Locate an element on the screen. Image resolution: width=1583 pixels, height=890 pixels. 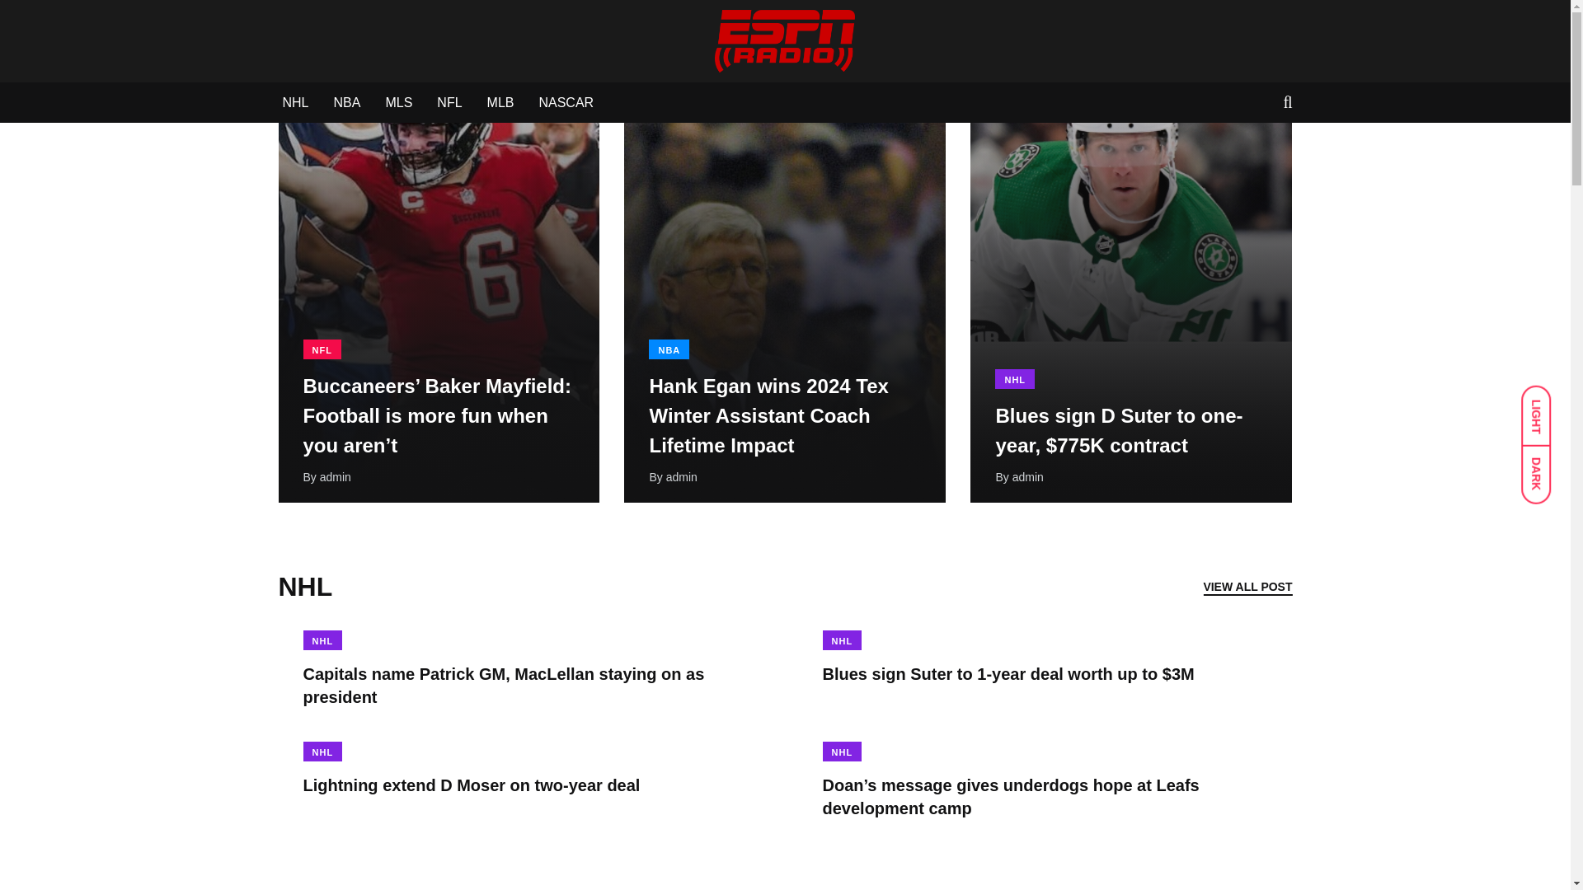
NFL is located at coordinates (322, 349).